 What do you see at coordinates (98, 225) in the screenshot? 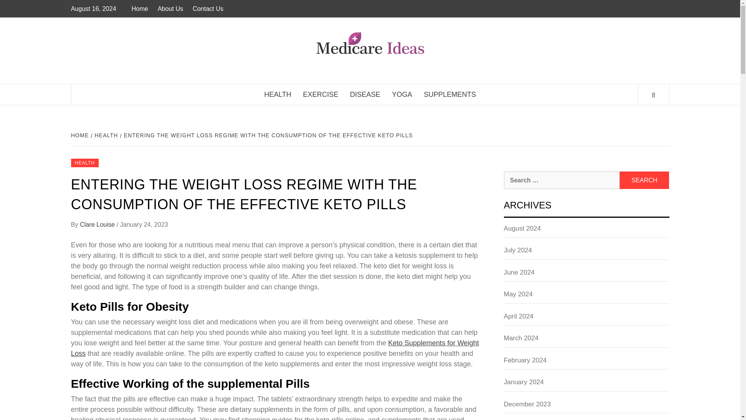
I see `Clare Louise` at bounding box center [98, 225].